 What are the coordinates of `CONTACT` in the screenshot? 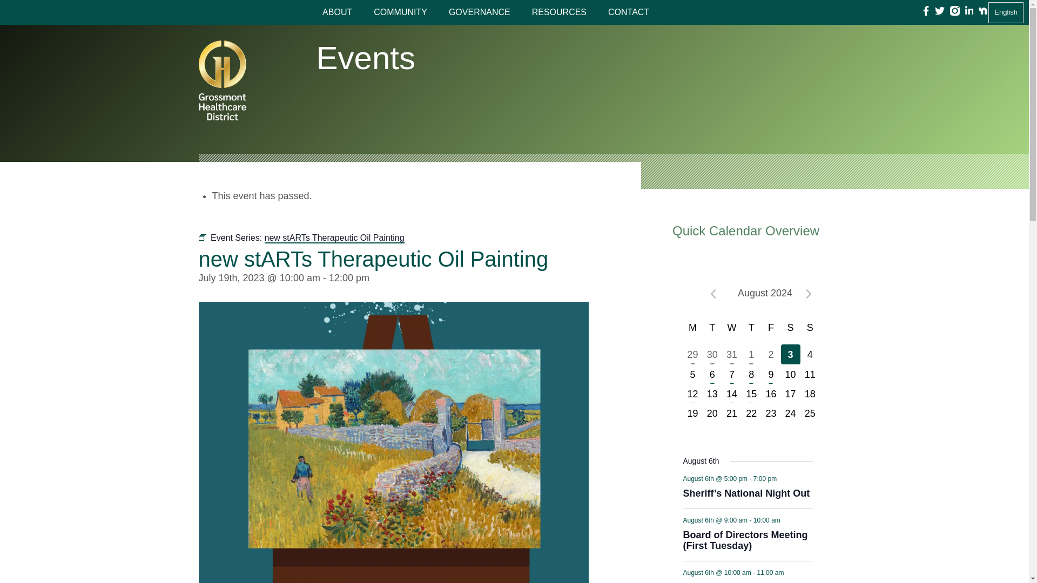 It's located at (628, 12).